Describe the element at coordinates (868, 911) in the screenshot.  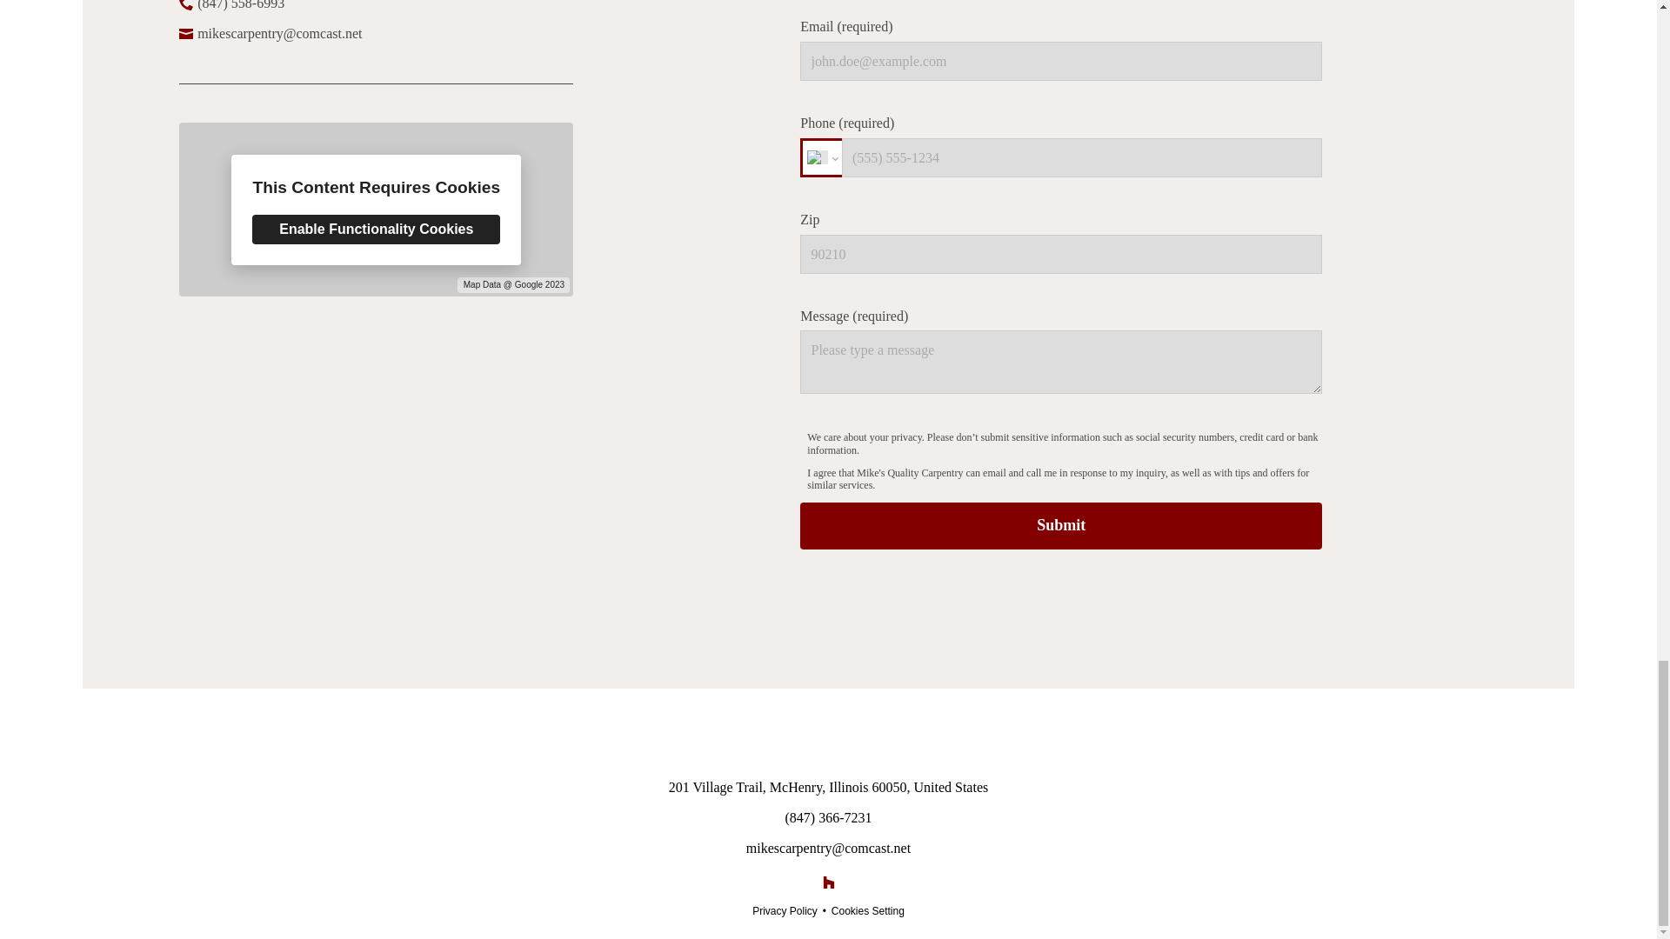
I see `Cookies Setting` at that location.